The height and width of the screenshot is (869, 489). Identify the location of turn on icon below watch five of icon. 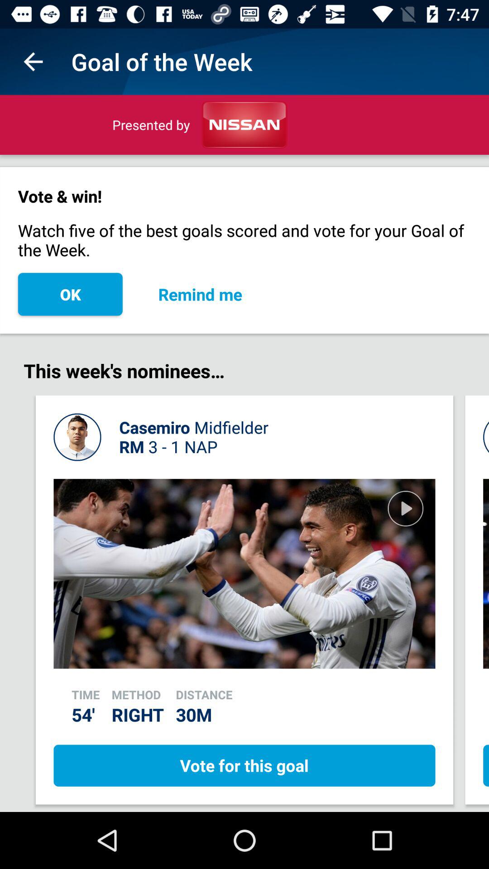
(200, 294).